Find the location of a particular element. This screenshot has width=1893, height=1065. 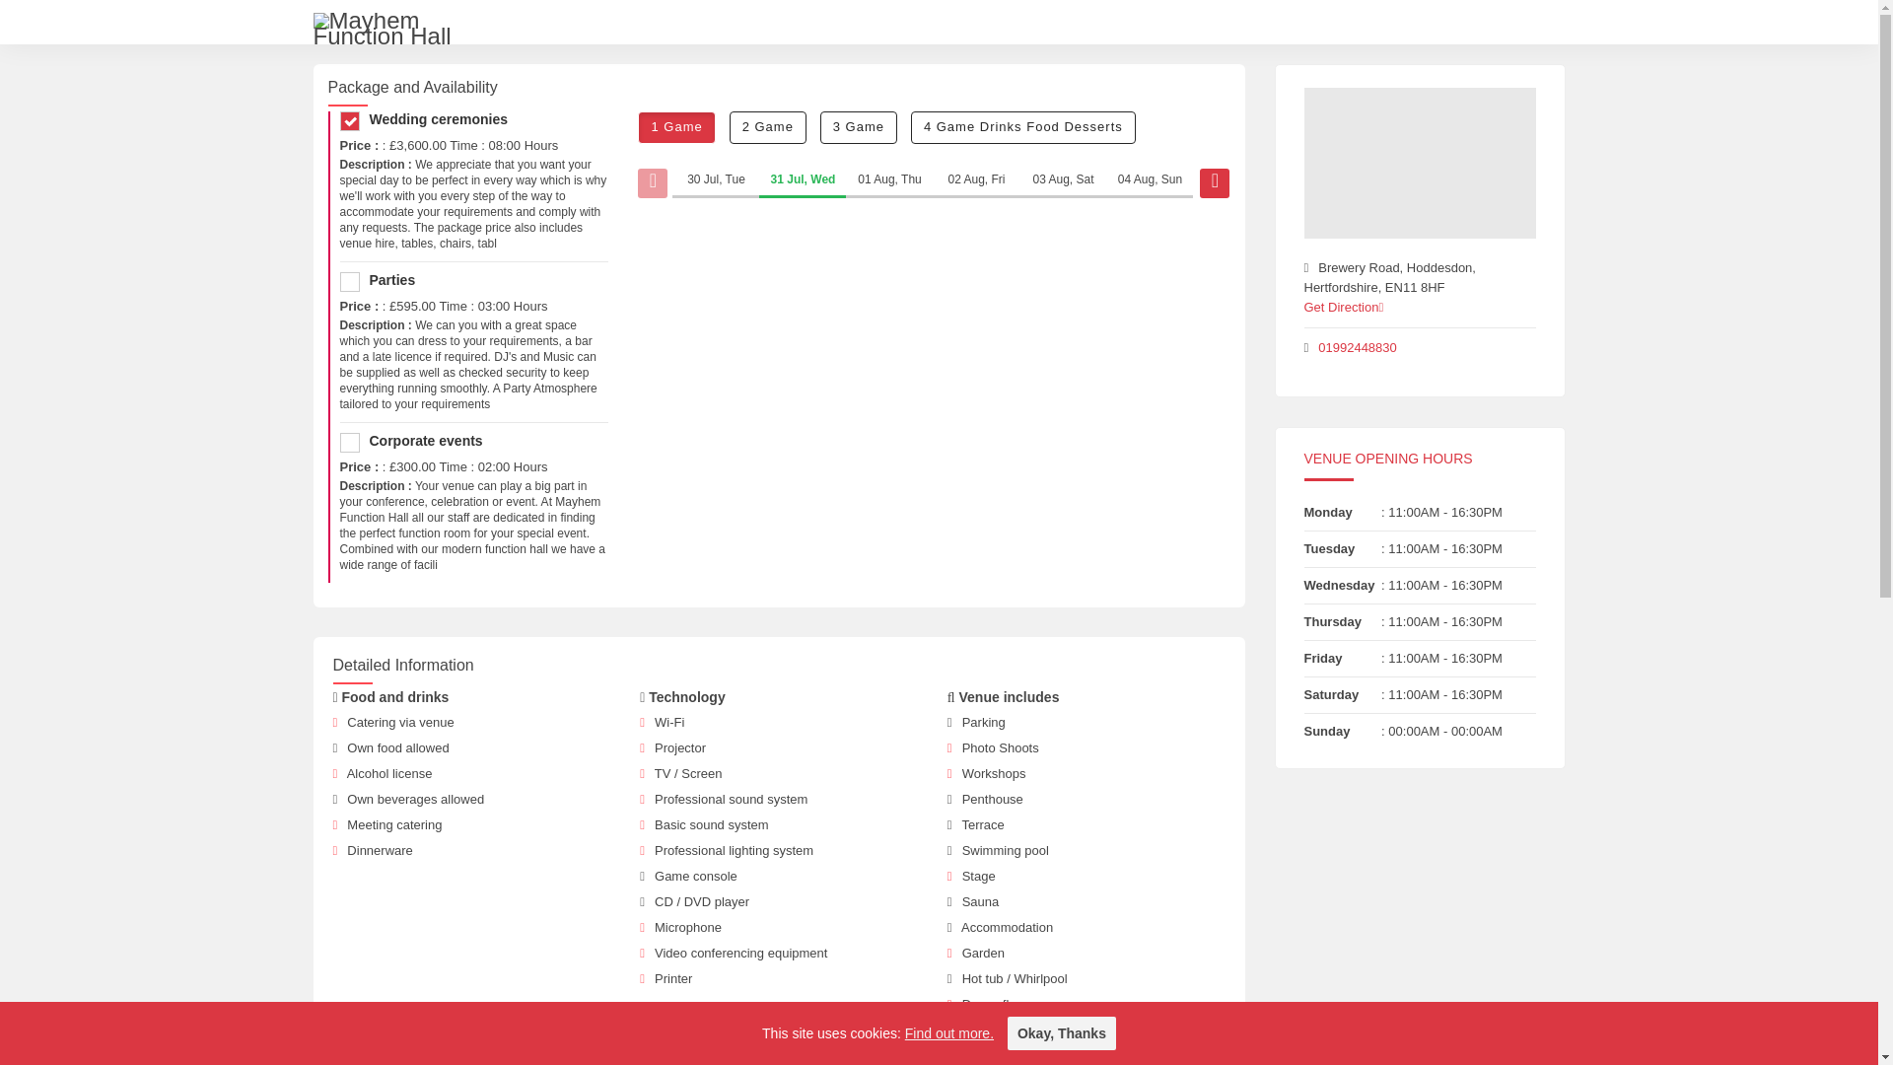

4 Game Drinks Food Desserts is located at coordinates (1023, 127).